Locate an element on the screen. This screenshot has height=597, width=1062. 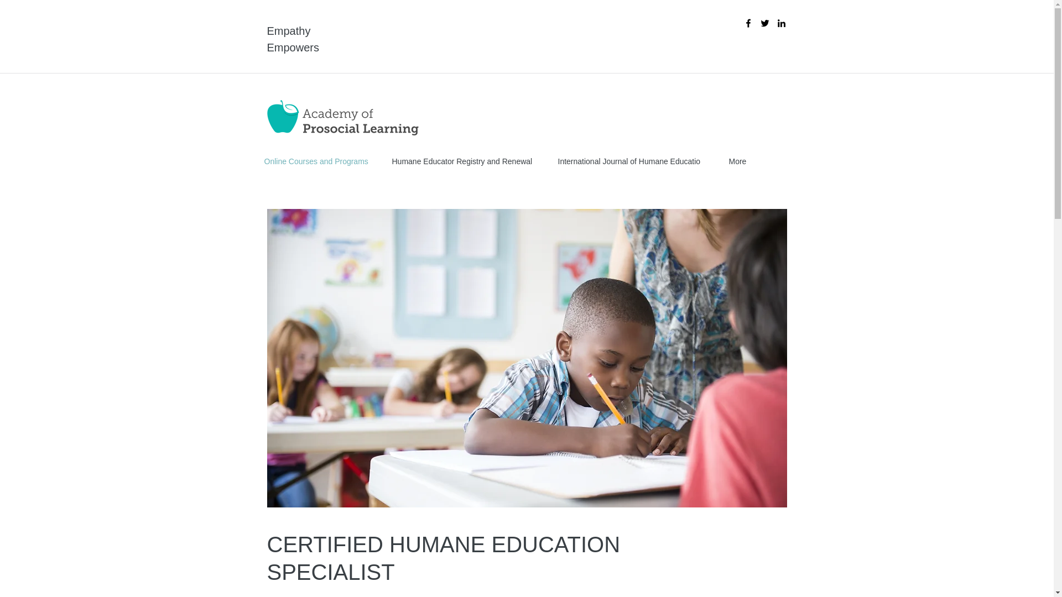
International Journal of Humane Educatio is located at coordinates (635, 161).